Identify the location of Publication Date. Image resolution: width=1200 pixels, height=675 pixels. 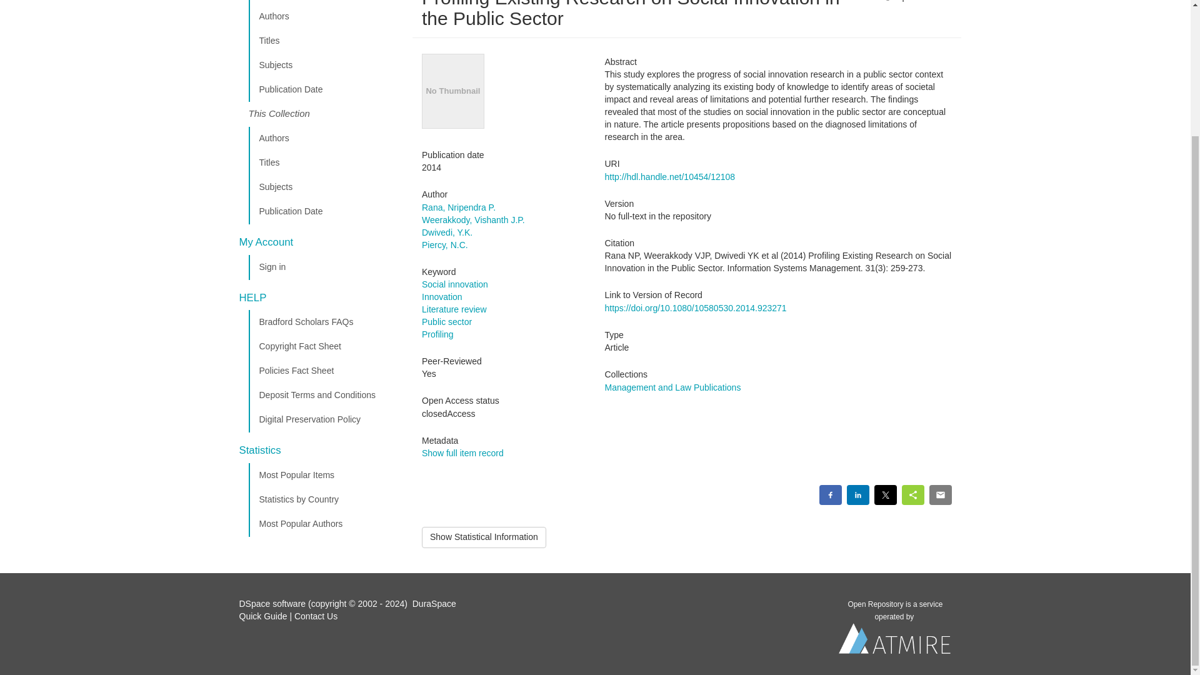
(326, 211).